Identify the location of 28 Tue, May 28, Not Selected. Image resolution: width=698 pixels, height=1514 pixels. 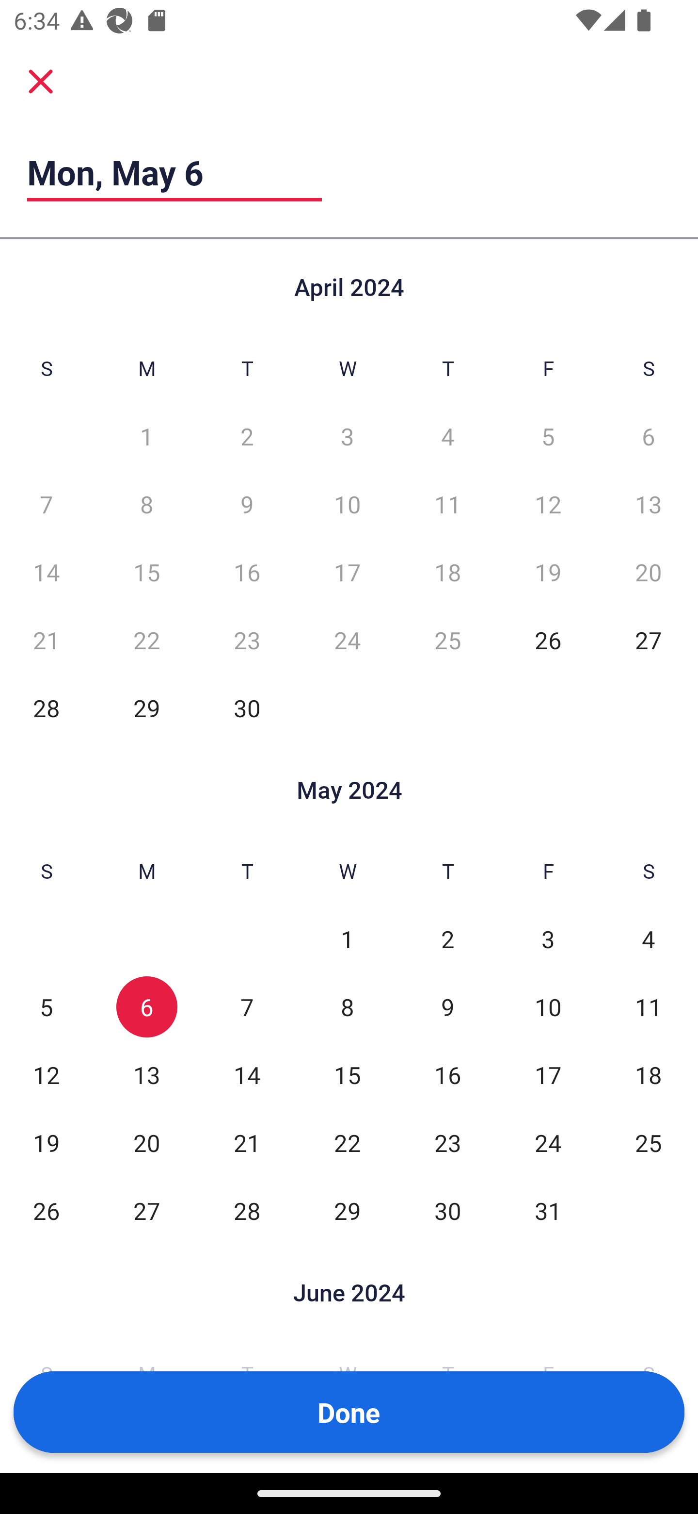
(247, 1210).